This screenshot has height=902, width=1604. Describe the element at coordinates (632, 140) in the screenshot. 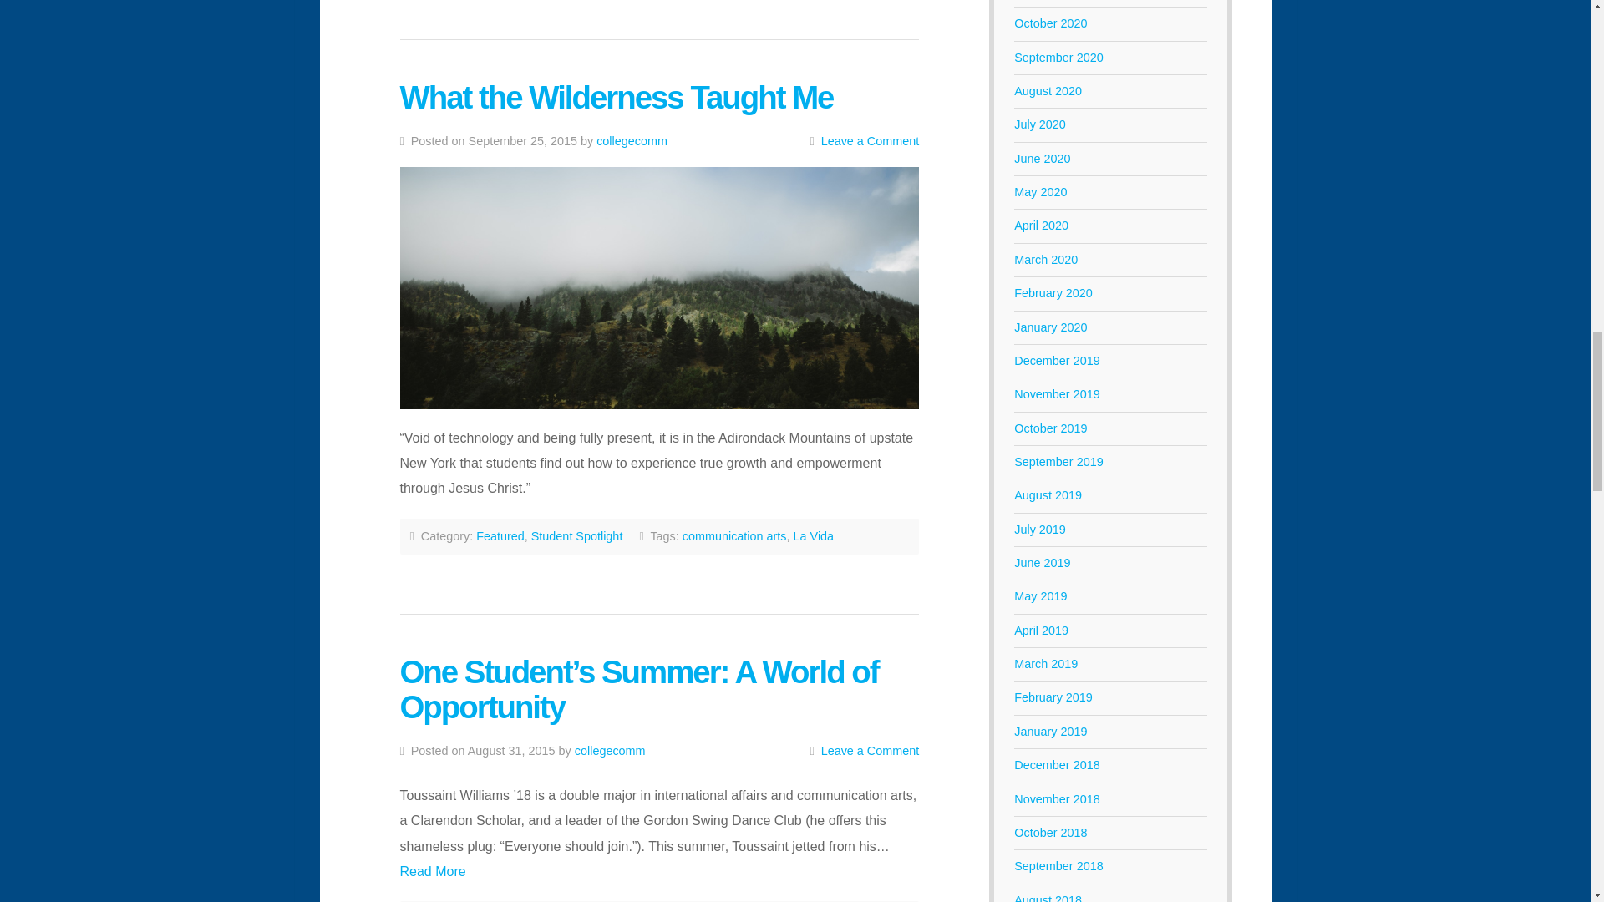

I see `collegecomm` at that location.